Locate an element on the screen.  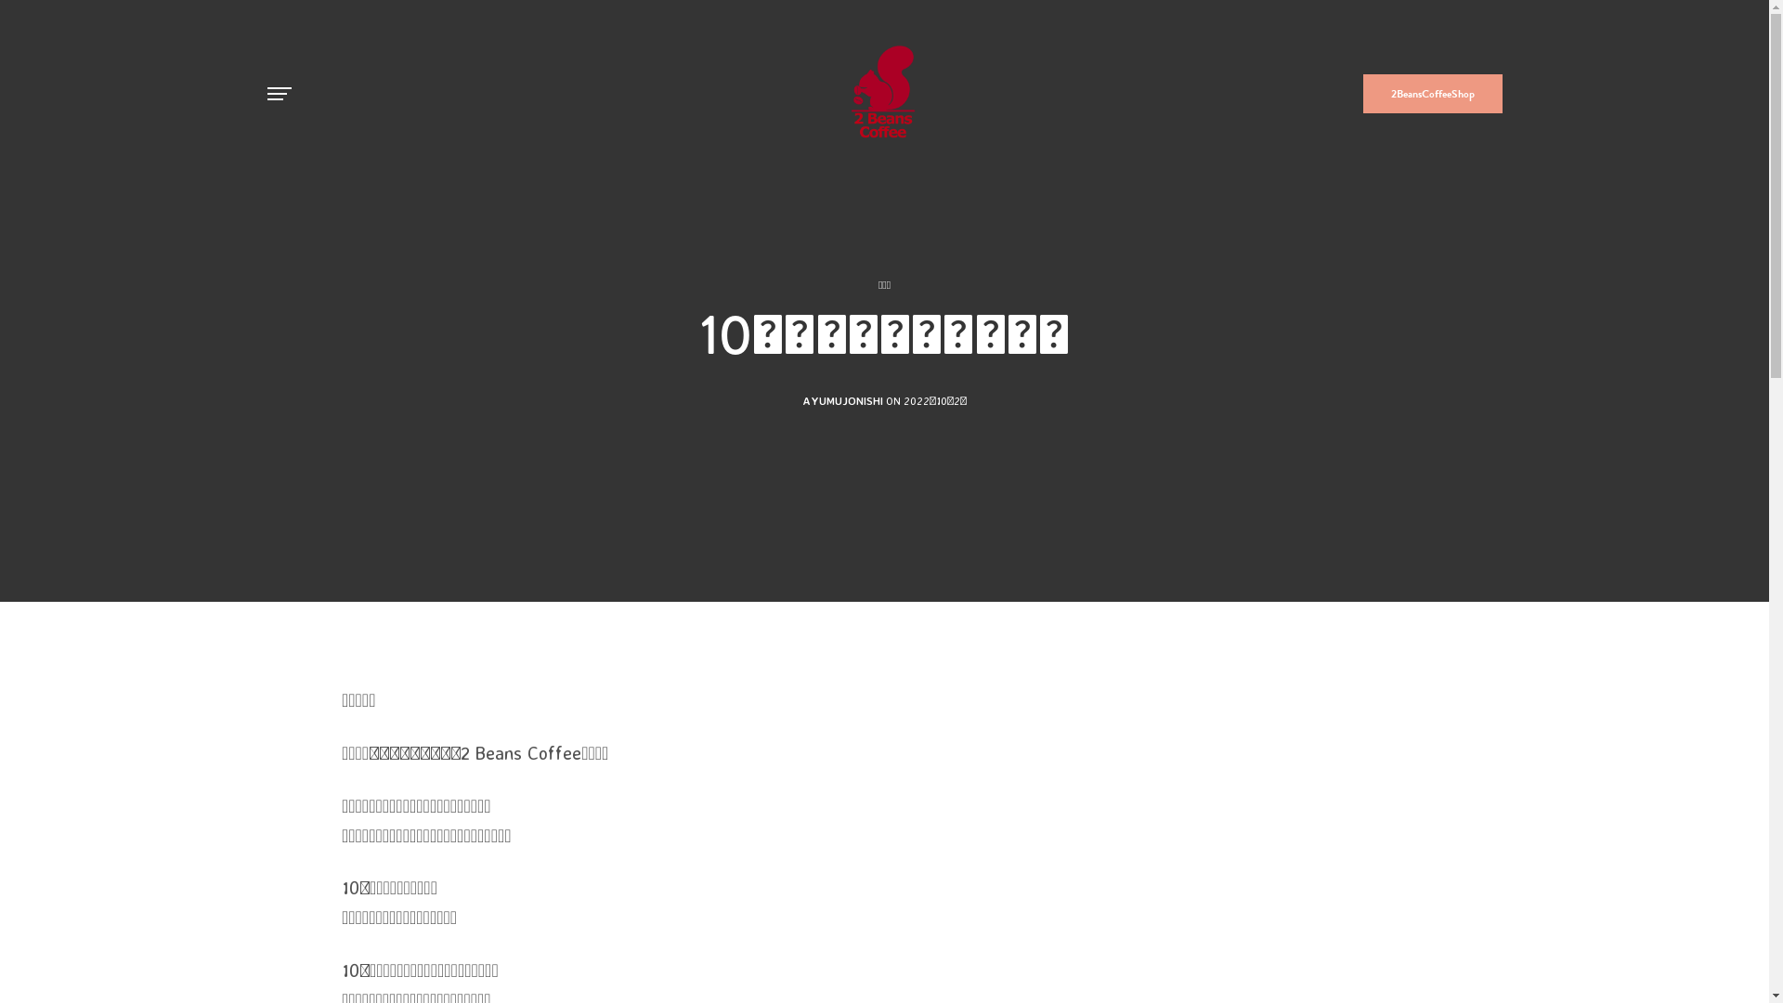
2BeansCoffeeShop is located at coordinates (1433, 94).